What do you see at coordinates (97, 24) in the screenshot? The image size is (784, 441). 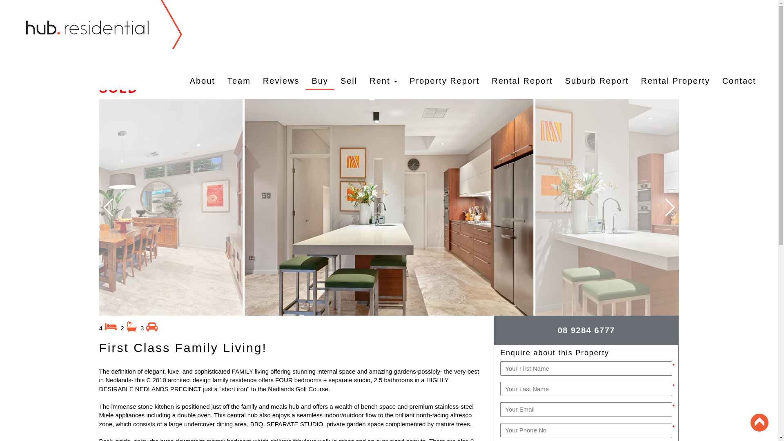 I see `Hub Residential` at bounding box center [97, 24].